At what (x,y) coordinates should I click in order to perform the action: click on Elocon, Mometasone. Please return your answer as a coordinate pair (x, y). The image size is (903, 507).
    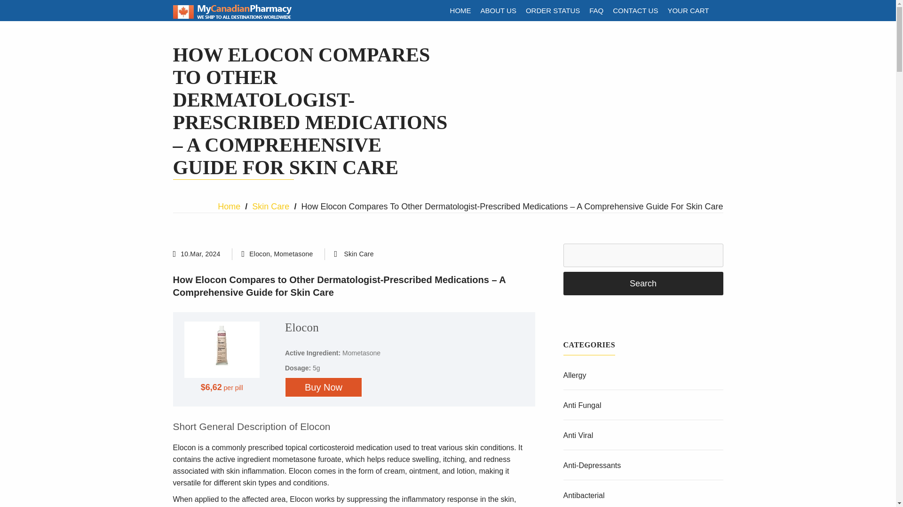
    Looking at the image, I should click on (280, 253).